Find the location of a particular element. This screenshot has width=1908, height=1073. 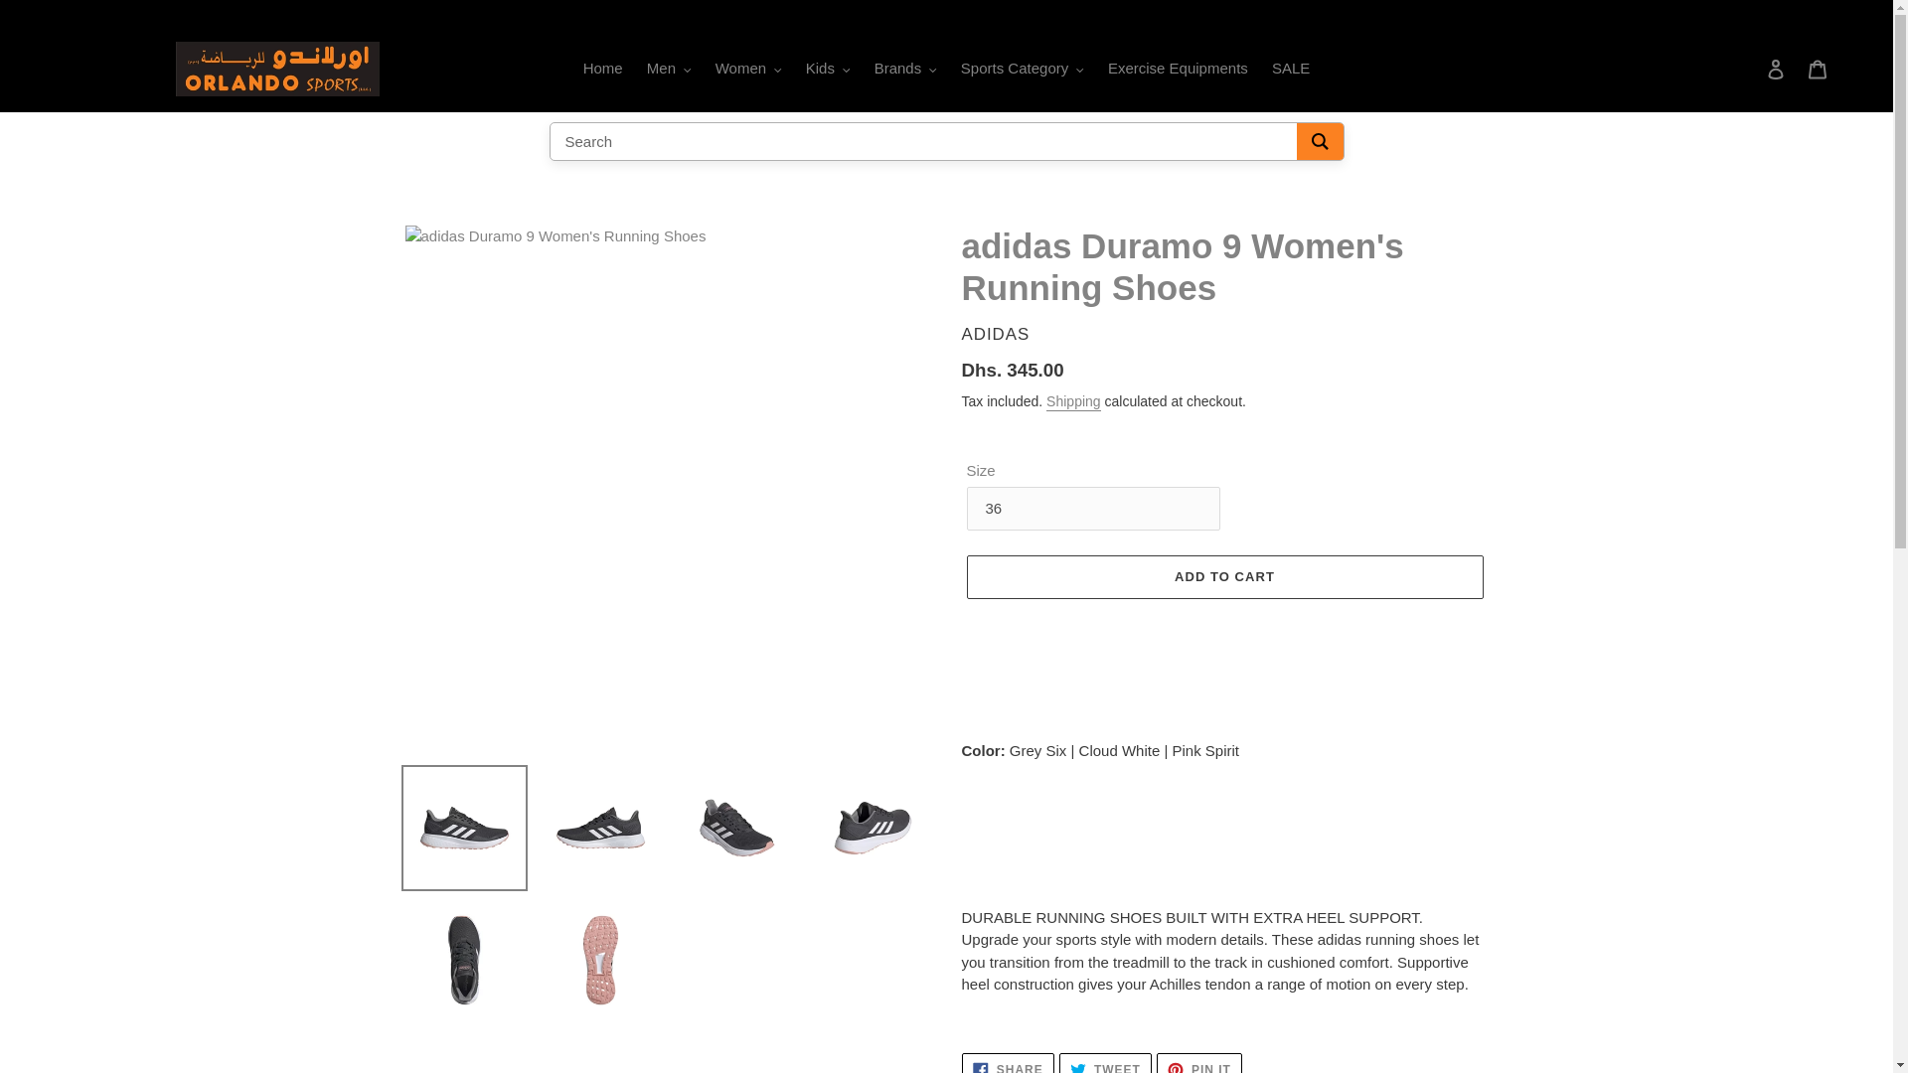

Women is located at coordinates (748, 70).